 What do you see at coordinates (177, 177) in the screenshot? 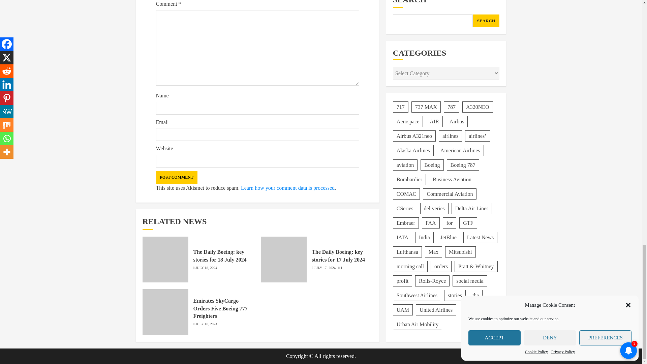
I see `Post Comment` at bounding box center [177, 177].